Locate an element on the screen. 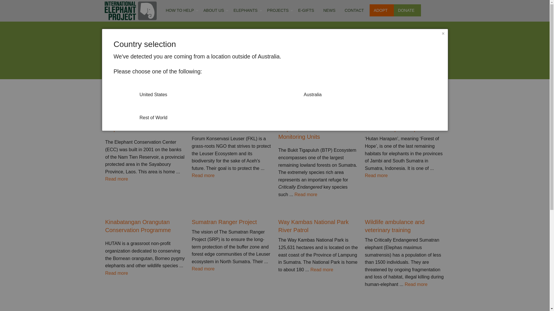 The width and height of the screenshot is (554, 311). THE ORANGUTAN PROJECT is located at coordinates (213, 73).